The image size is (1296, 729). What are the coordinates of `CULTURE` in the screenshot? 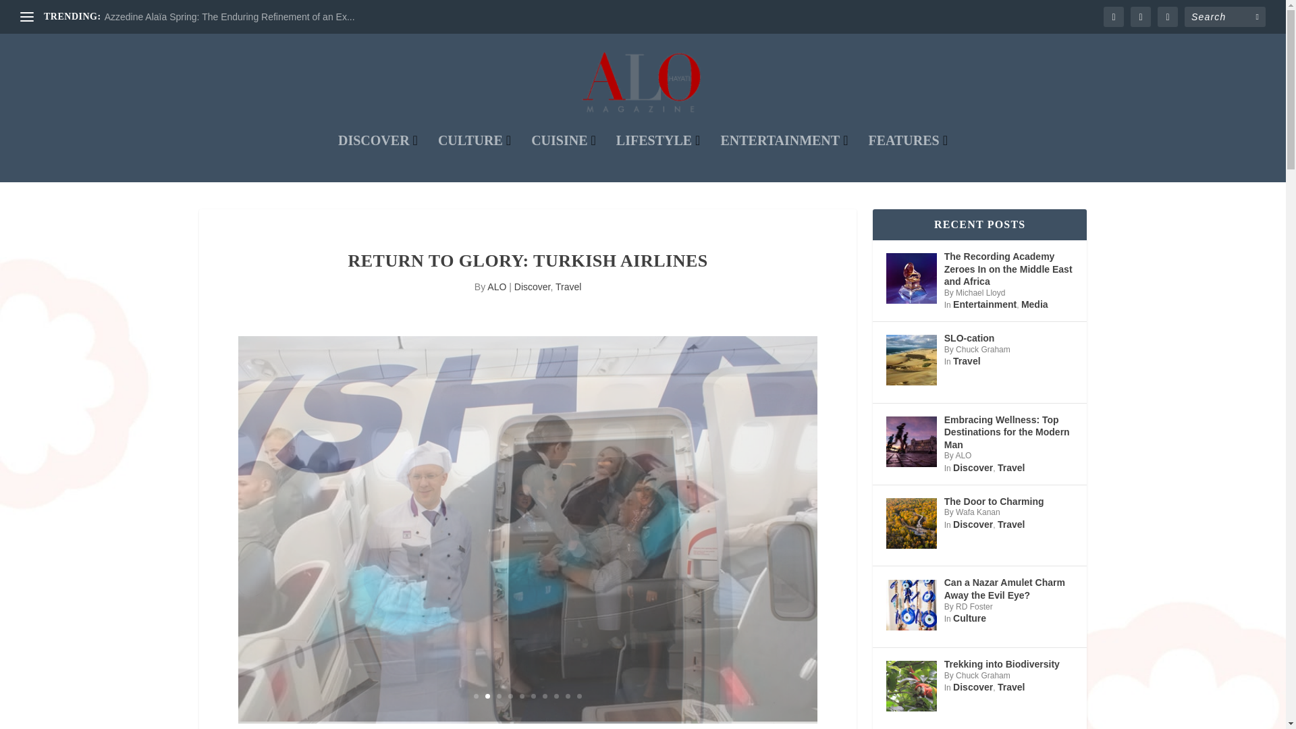 It's located at (474, 158).